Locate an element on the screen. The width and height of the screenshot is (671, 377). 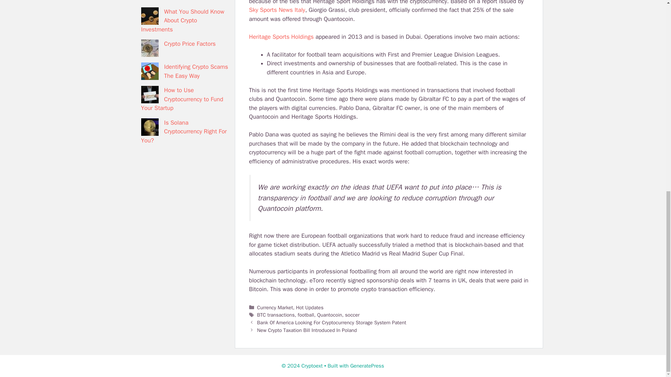
New Crypto Taxation Bill Introduced In Poland is located at coordinates (307, 330).